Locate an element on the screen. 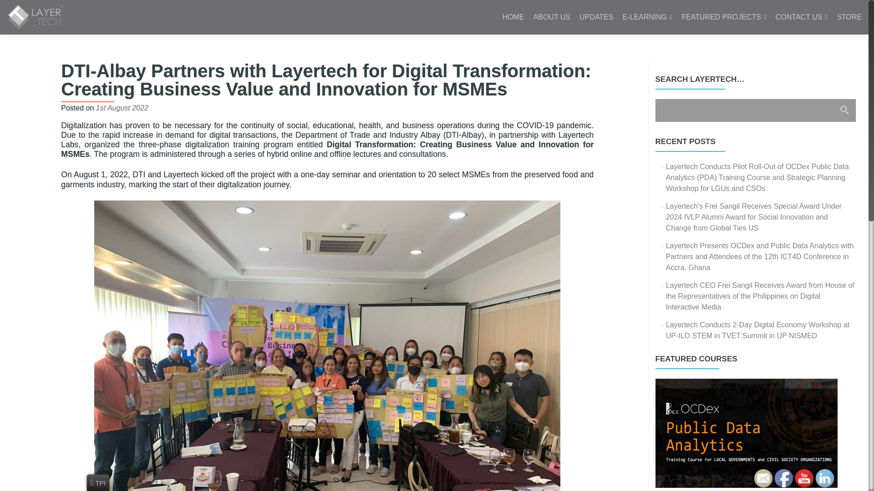  Our YouTube is located at coordinates (804, 478).